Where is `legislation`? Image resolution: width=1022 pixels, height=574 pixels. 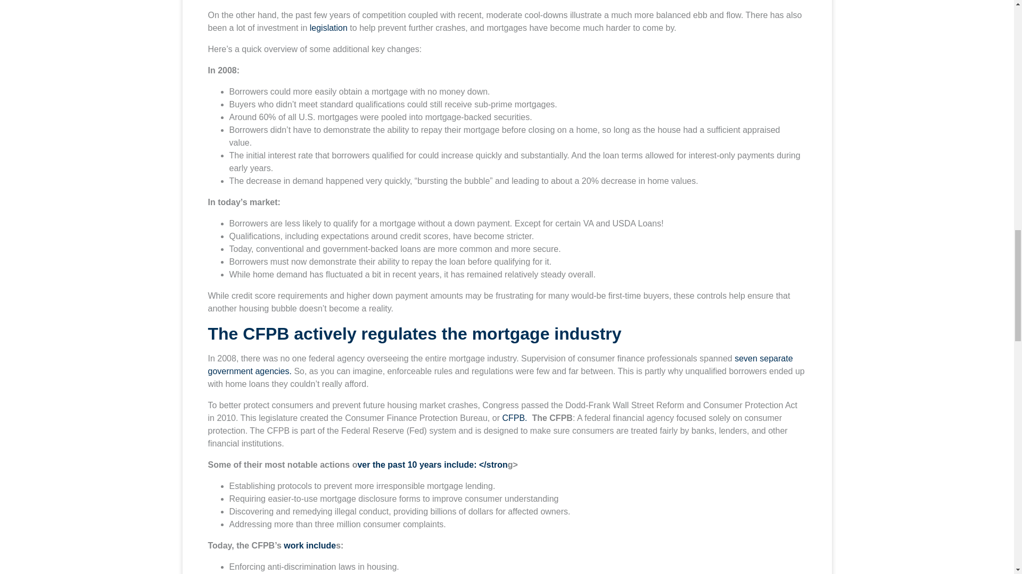 legislation is located at coordinates (330, 28).